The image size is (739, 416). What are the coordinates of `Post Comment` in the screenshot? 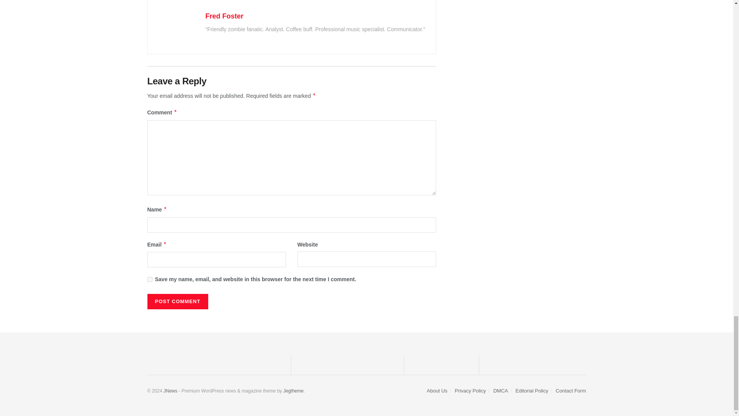 It's located at (177, 301).